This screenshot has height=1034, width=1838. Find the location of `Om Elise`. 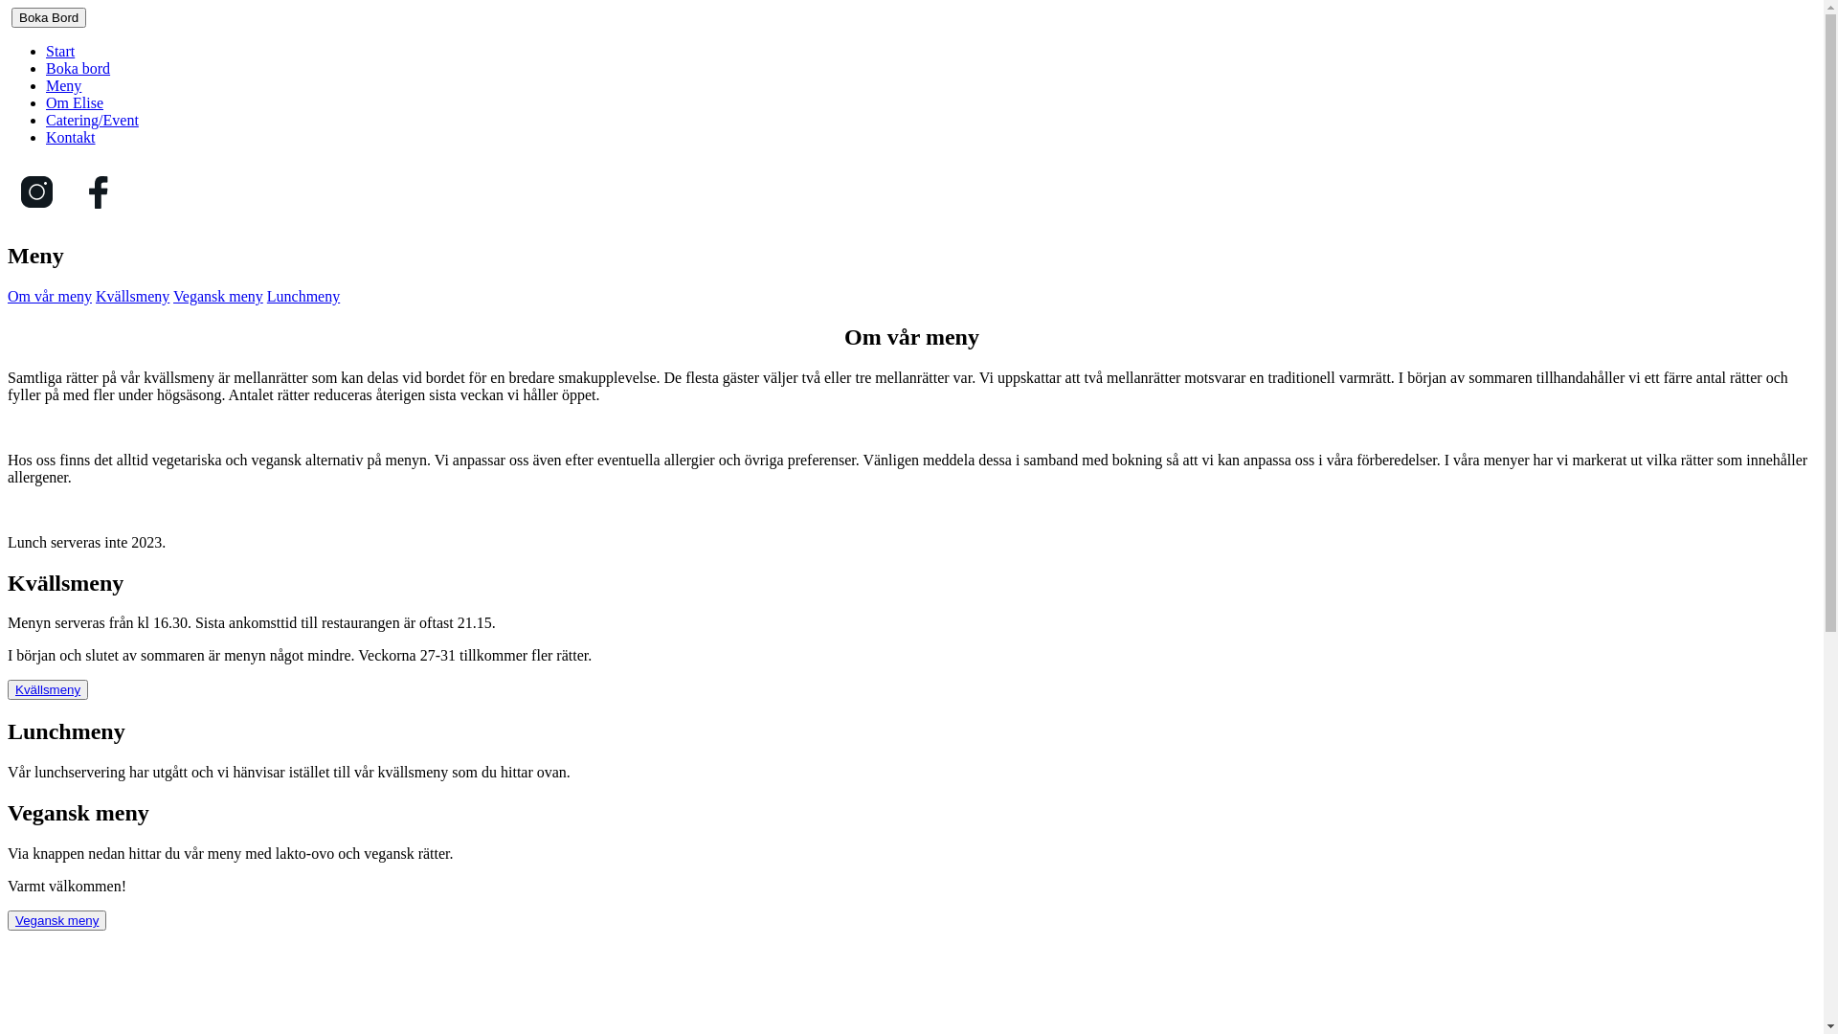

Om Elise is located at coordinates (75, 103).